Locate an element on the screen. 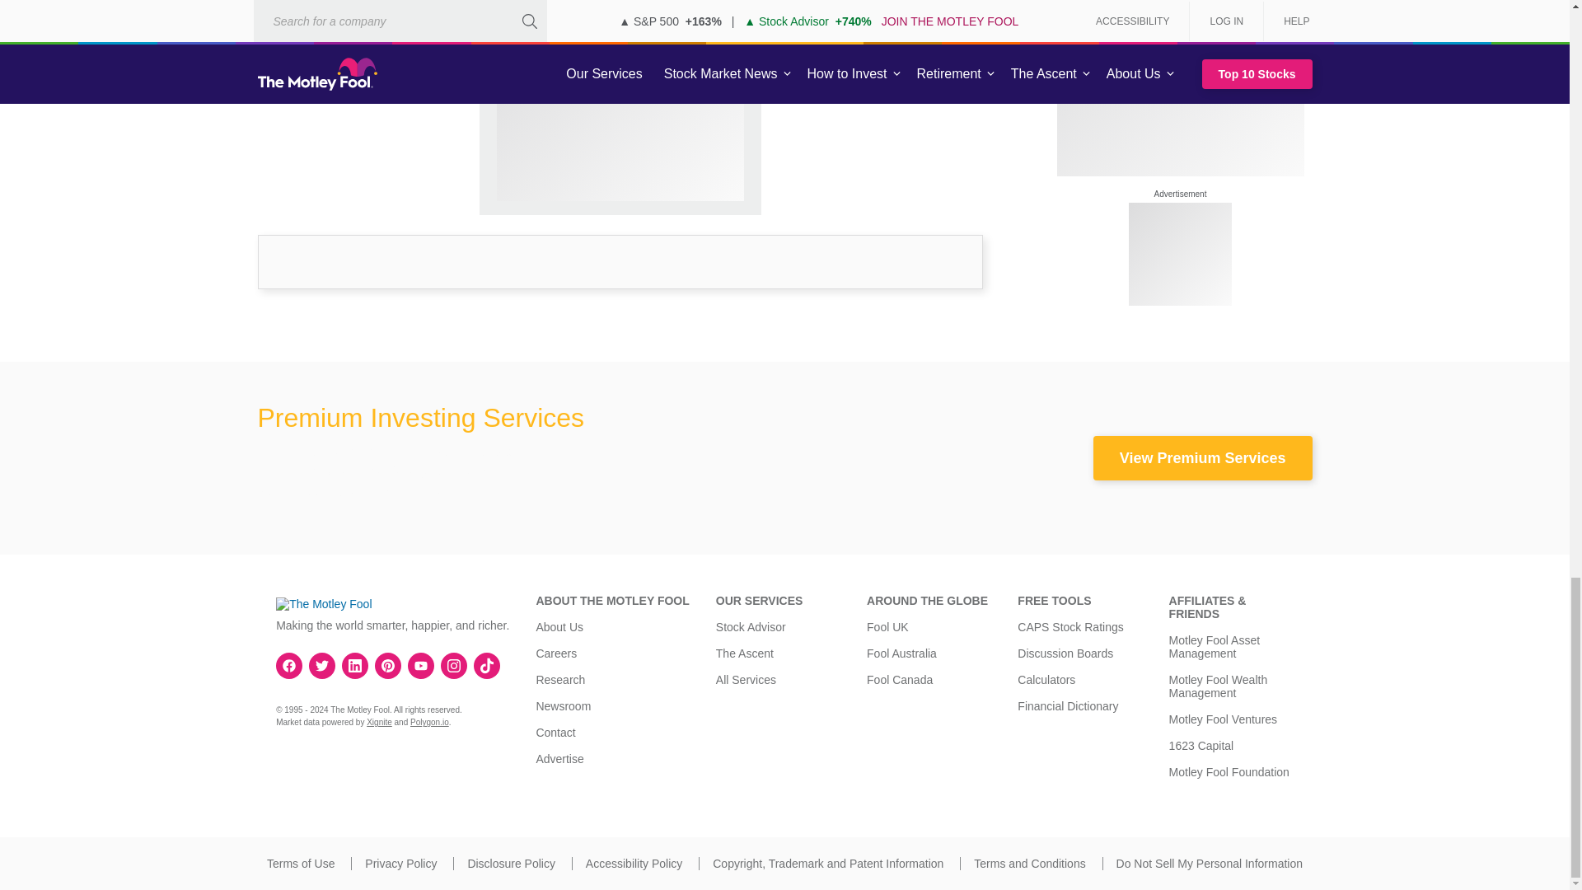 Image resolution: width=1582 pixels, height=890 pixels. YouTube is located at coordinates (420, 666).